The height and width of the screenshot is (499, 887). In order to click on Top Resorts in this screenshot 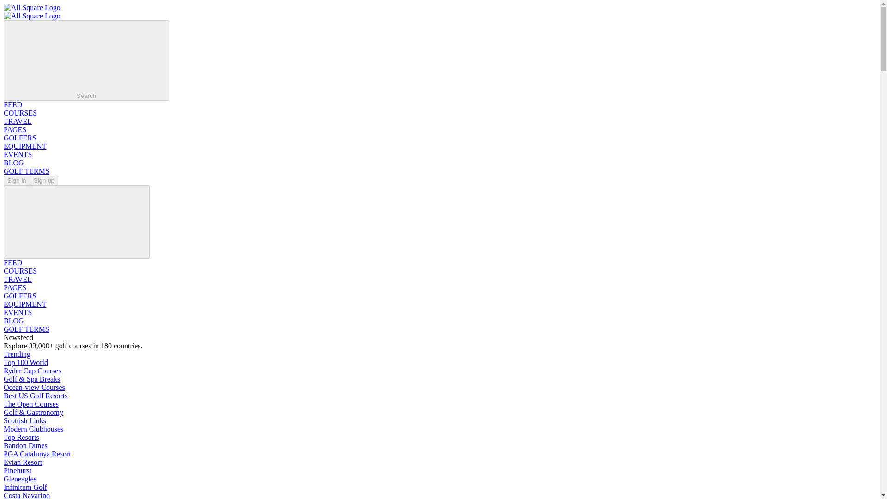, I will do `click(21, 437)`.